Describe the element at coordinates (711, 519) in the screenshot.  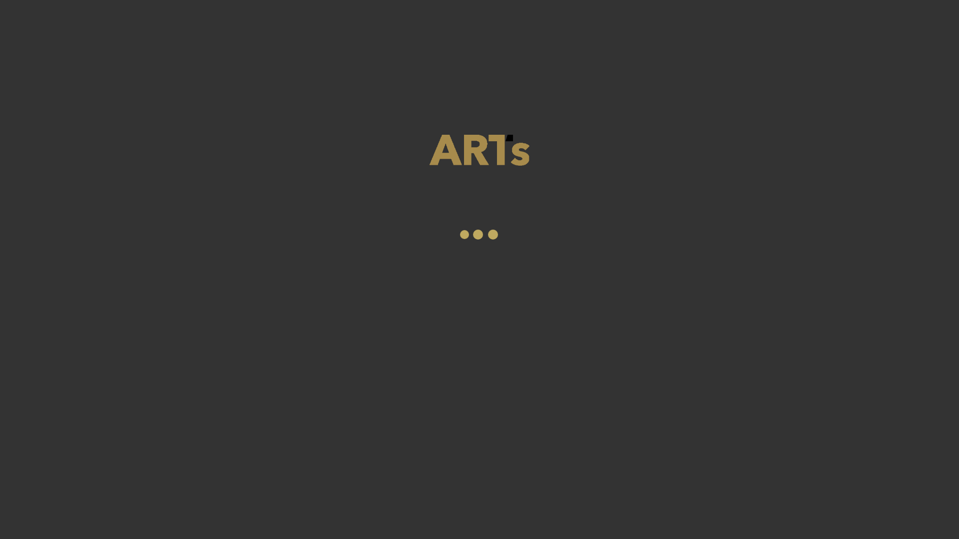
I see `Newsletter abonnieren` at that location.